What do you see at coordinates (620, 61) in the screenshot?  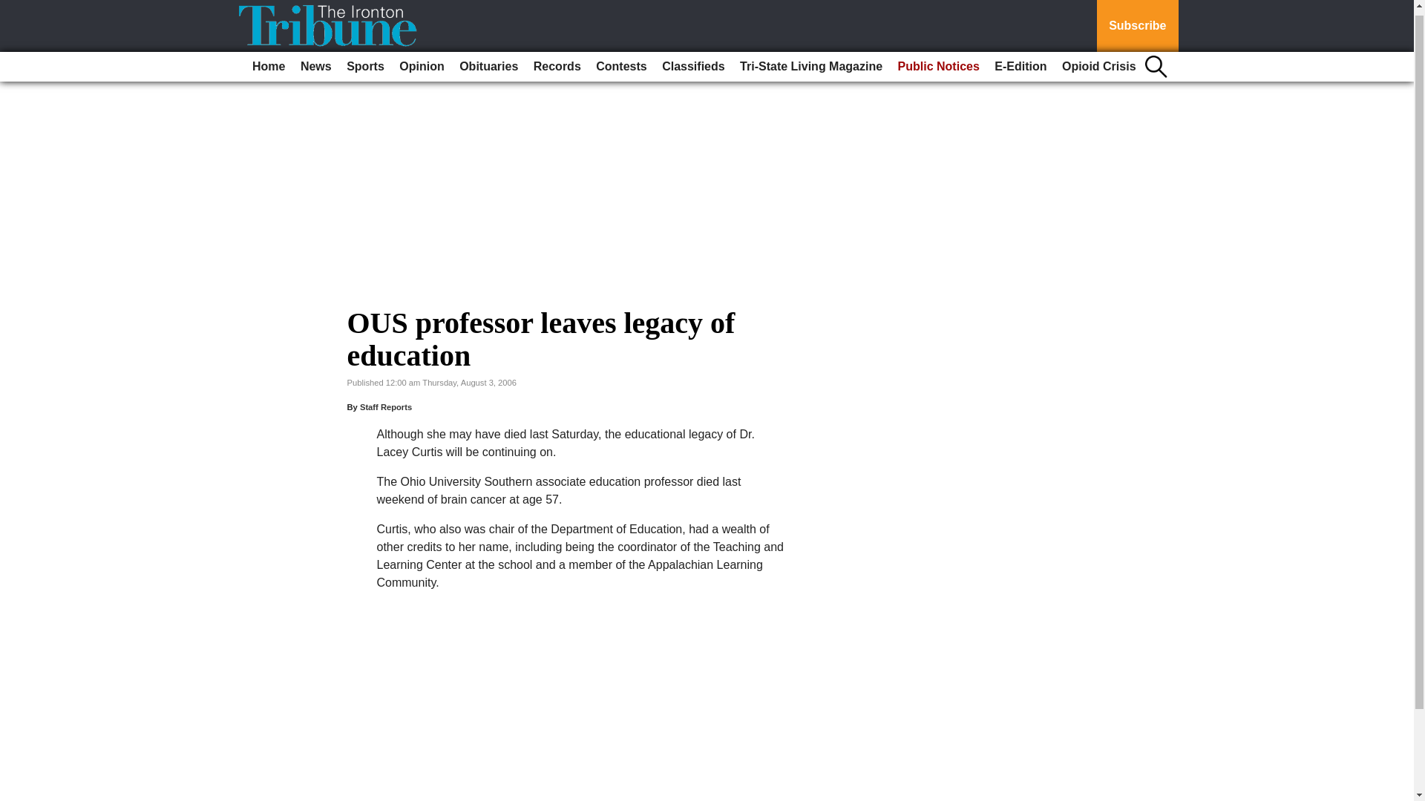 I see `Contests` at bounding box center [620, 61].